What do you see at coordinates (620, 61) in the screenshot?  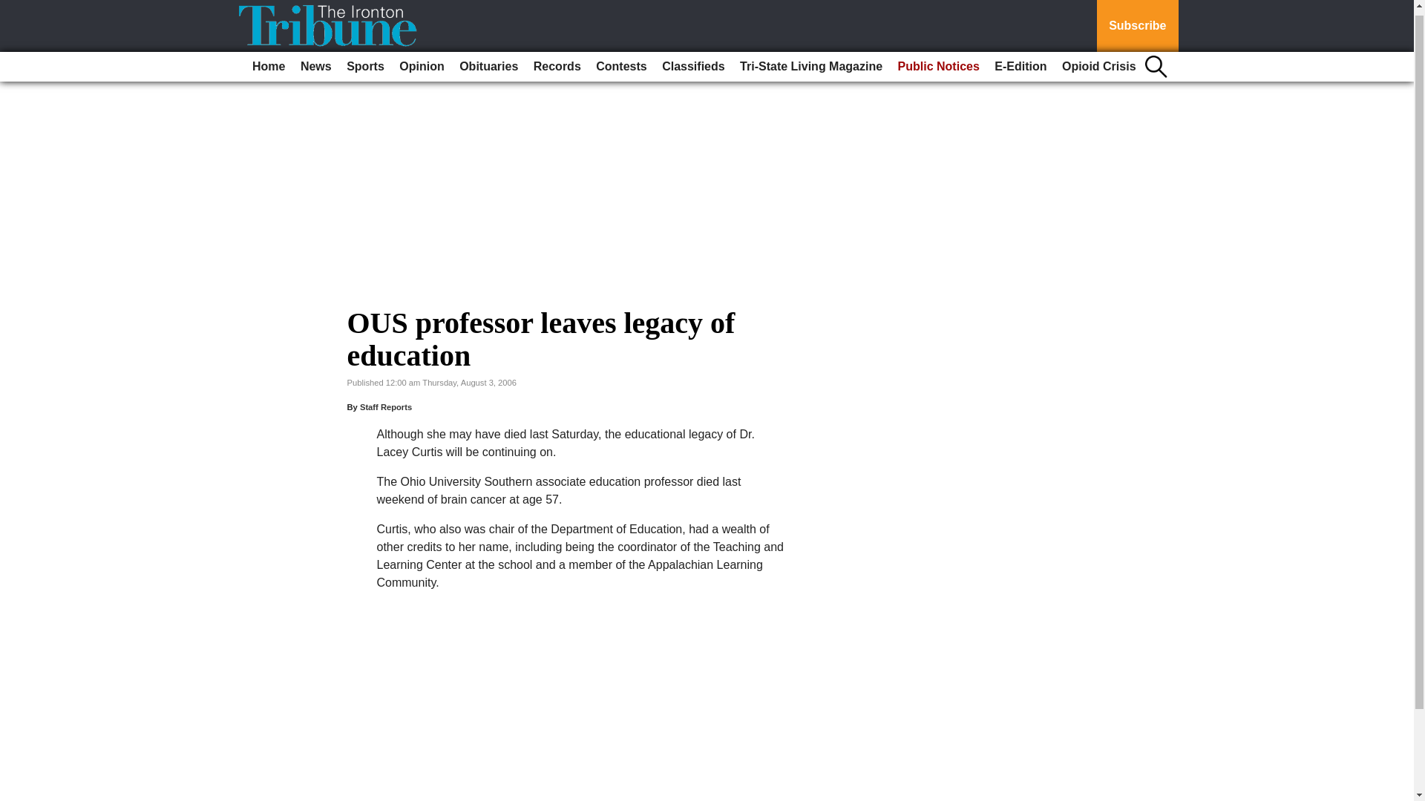 I see `Contests` at bounding box center [620, 61].